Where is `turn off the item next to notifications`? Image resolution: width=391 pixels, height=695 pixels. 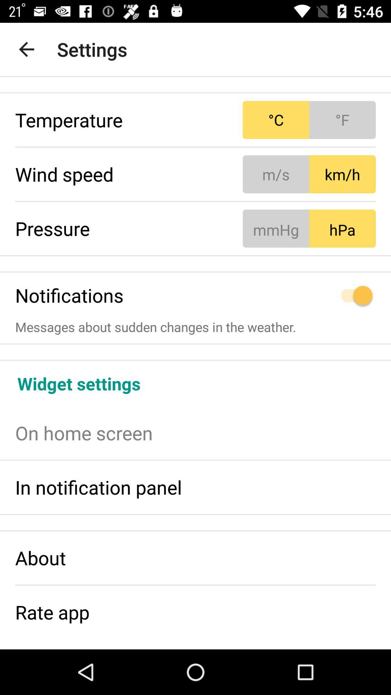 turn off the item next to notifications is located at coordinates (309, 295).